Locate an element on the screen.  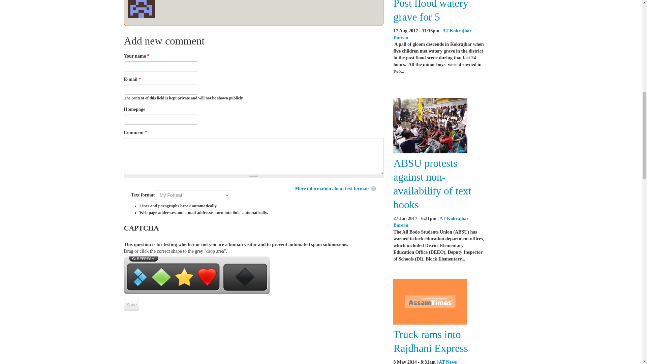
AT Kokrajhar Bureau is located at coordinates (432, 34).